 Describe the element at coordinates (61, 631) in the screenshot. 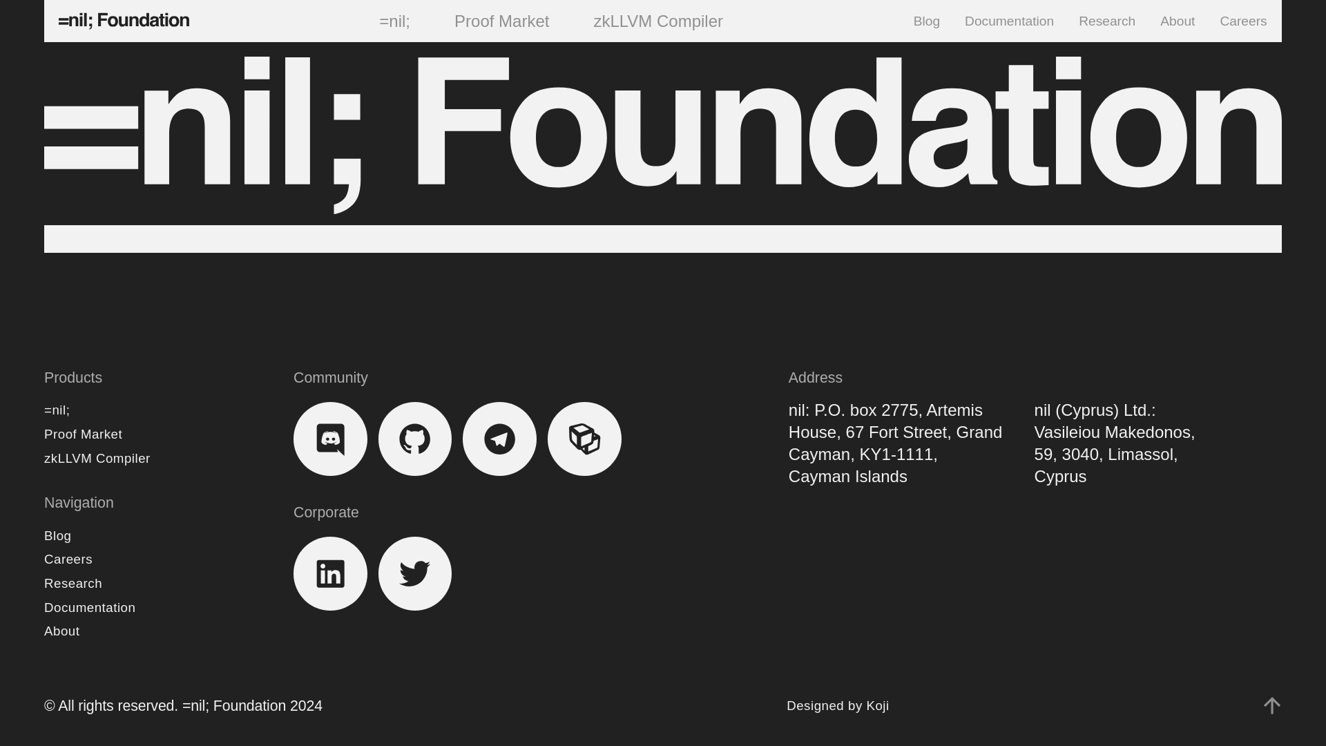

I see `About` at that location.